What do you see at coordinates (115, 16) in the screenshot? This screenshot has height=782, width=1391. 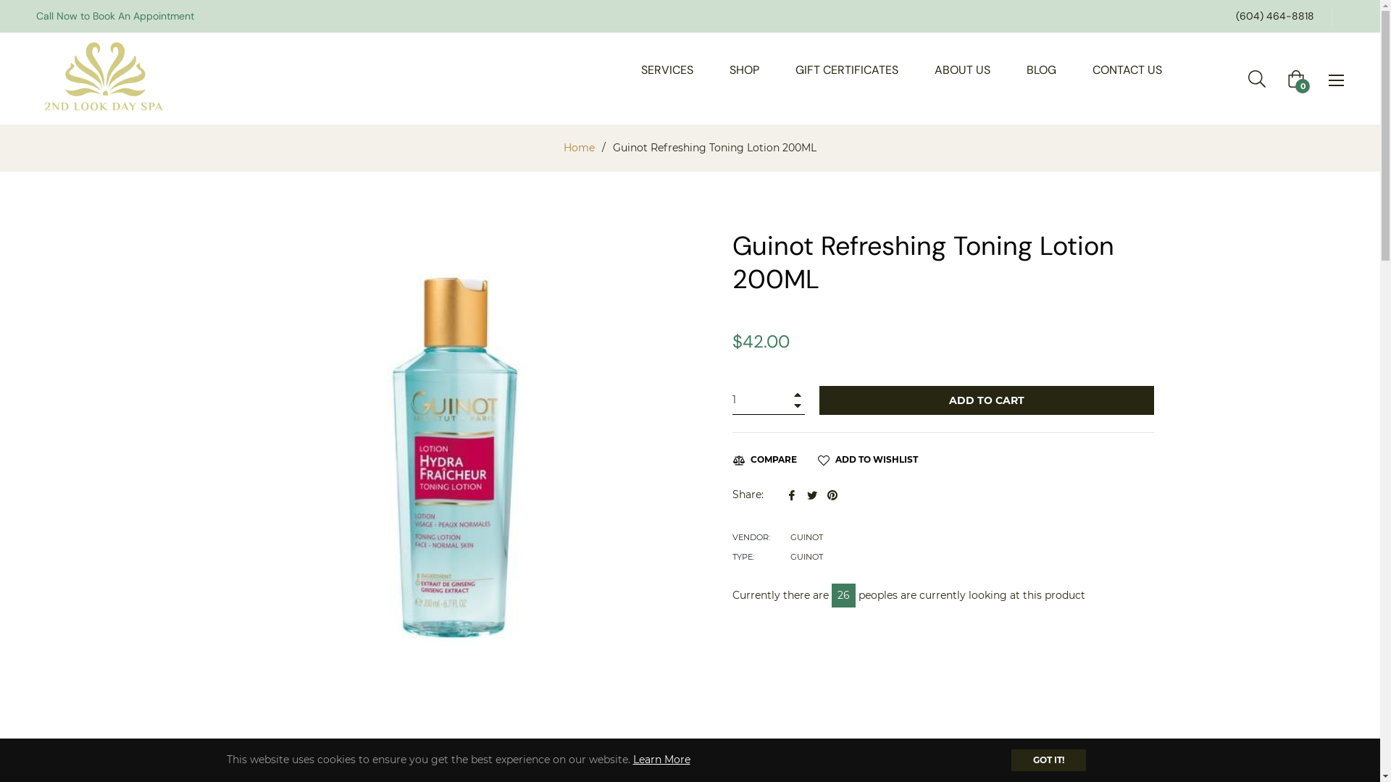 I see `Call Now to Book An Appointment` at bounding box center [115, 16].